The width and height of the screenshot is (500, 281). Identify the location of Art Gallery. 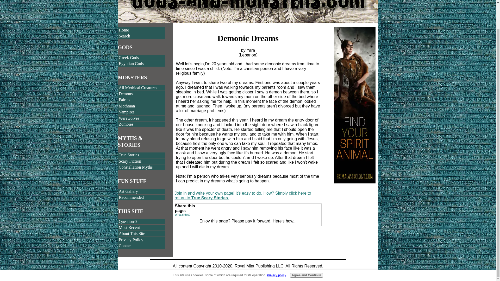
(141, 191).